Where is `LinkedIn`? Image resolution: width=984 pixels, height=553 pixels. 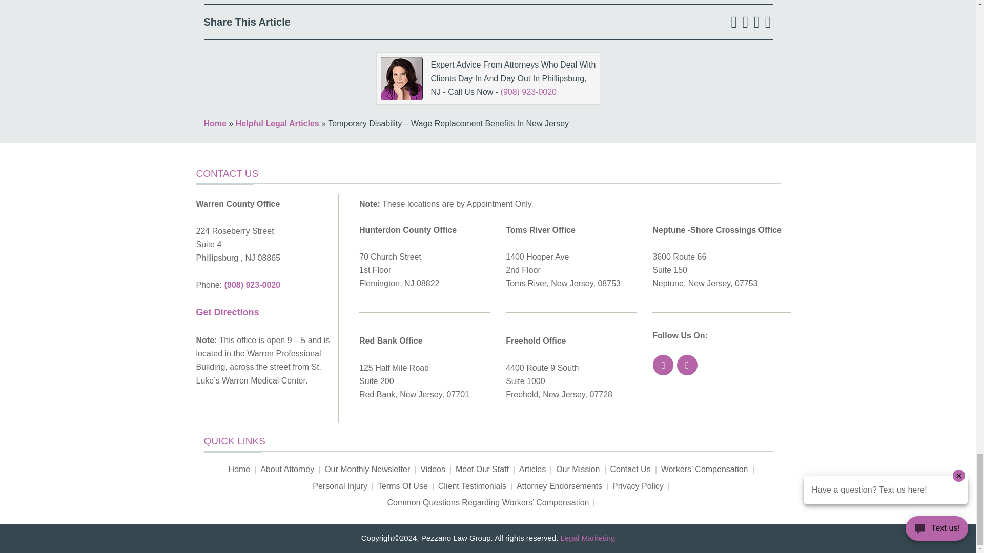
LinkedIn is located at coordinates (757, 22).